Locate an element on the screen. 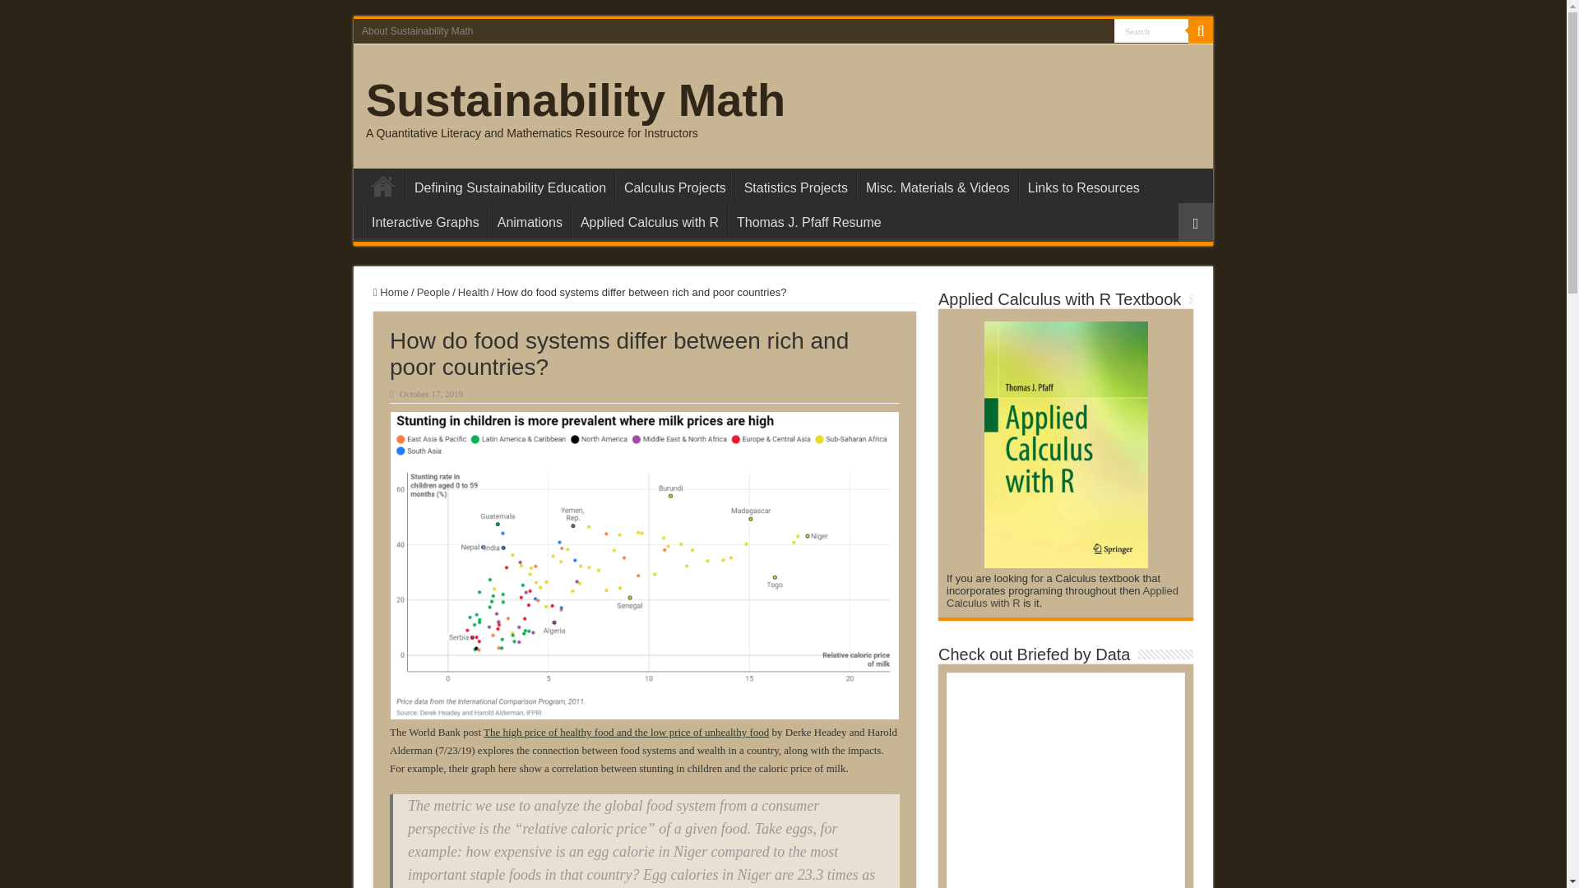  Applied Calculus with R is located at coordinates (649, 220).